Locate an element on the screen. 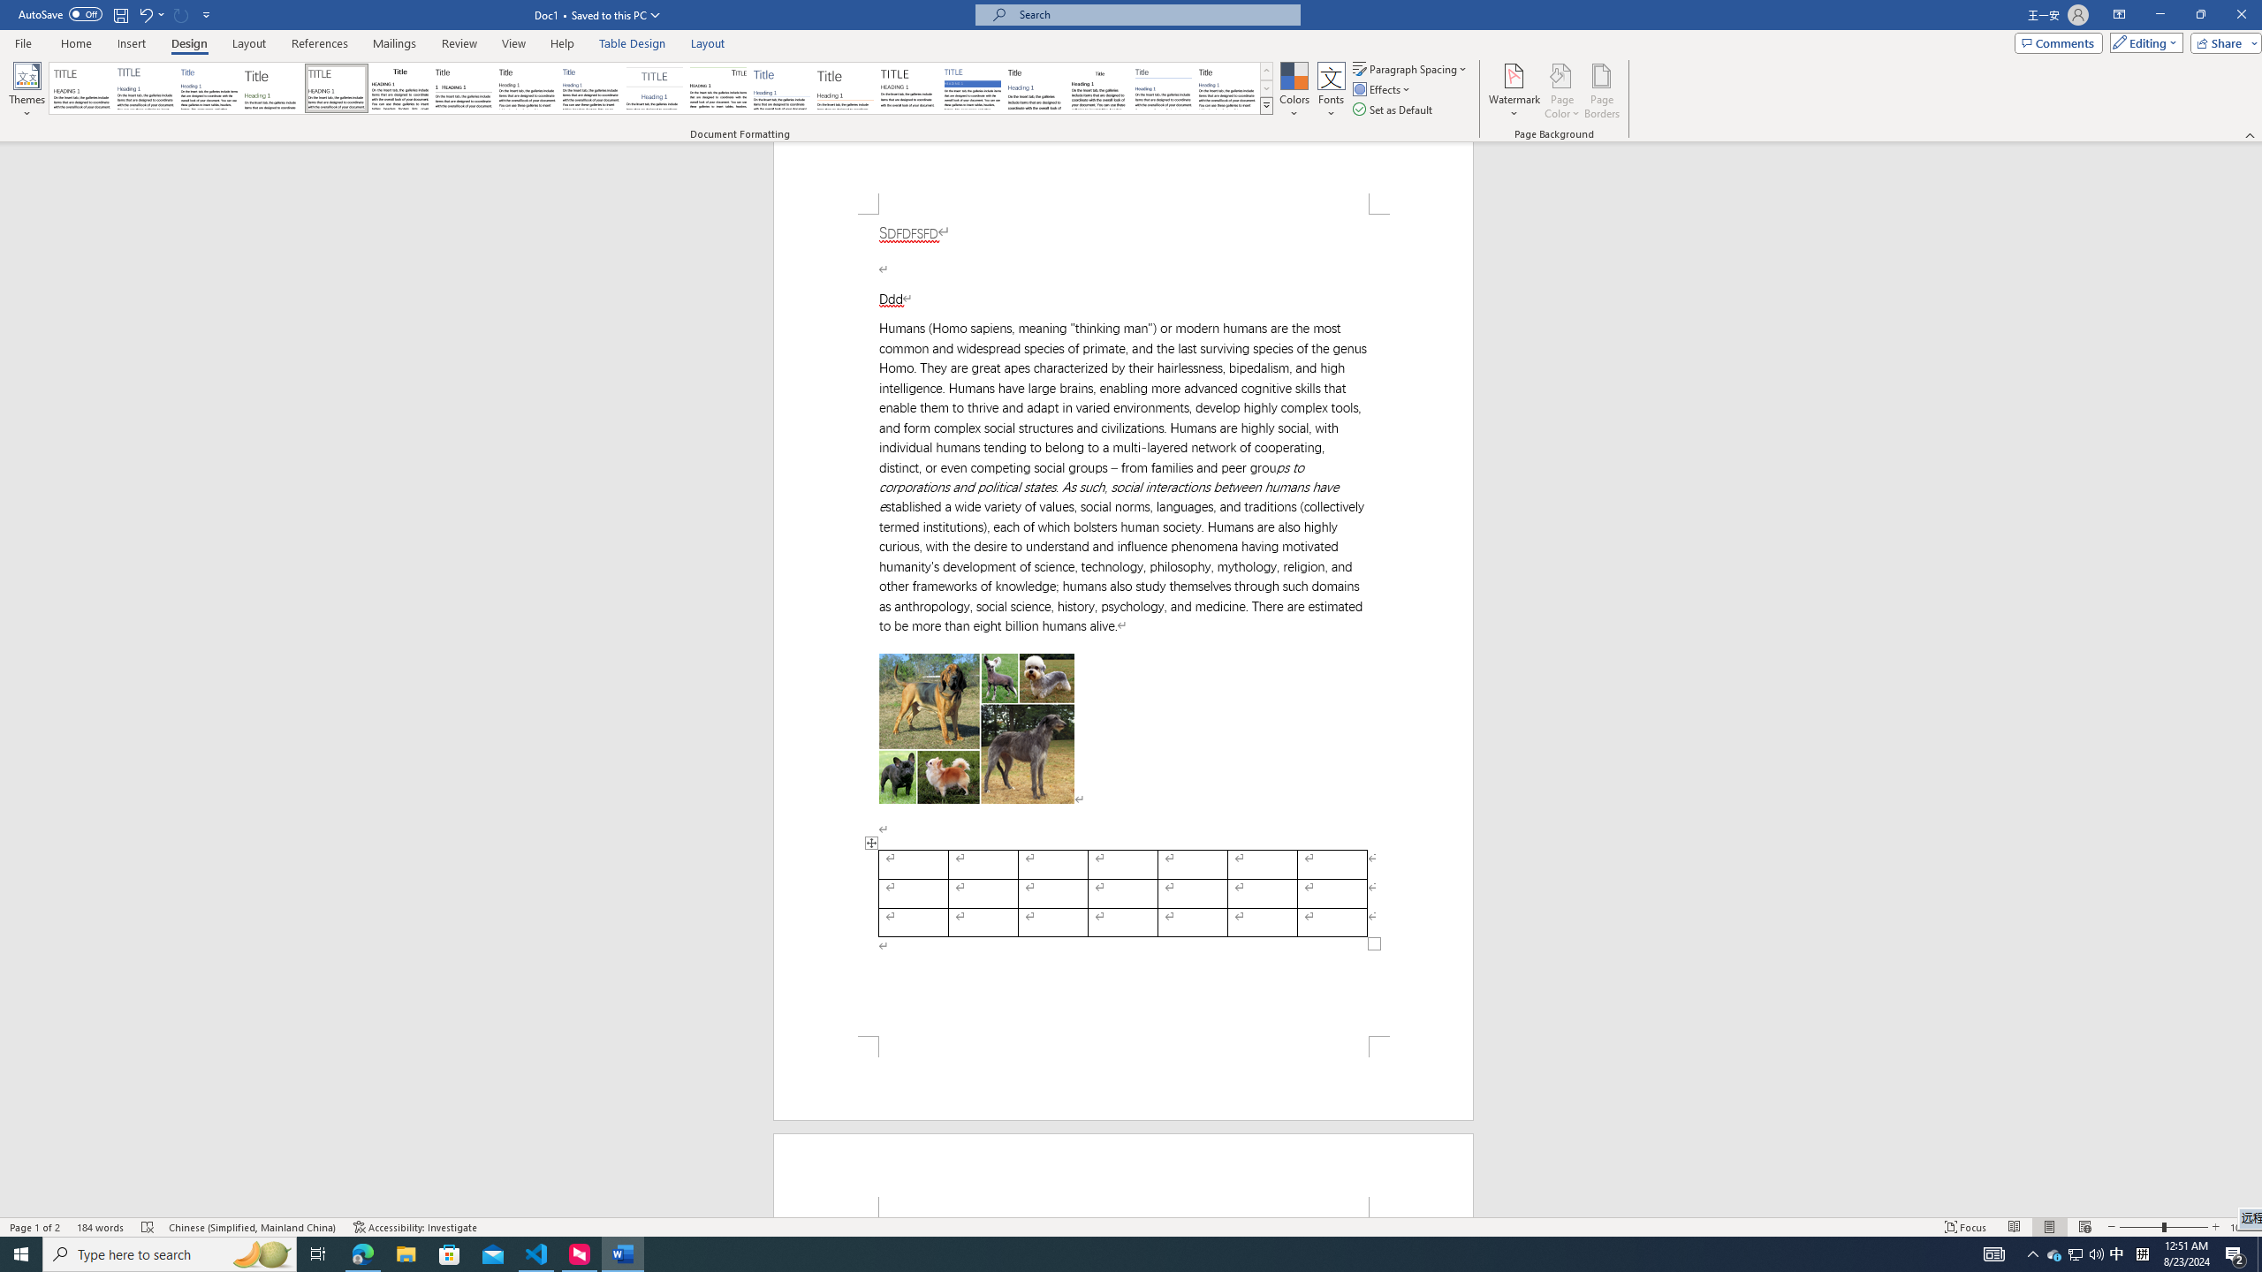  Zoom 100% is located at coordinates (2243, 1227).